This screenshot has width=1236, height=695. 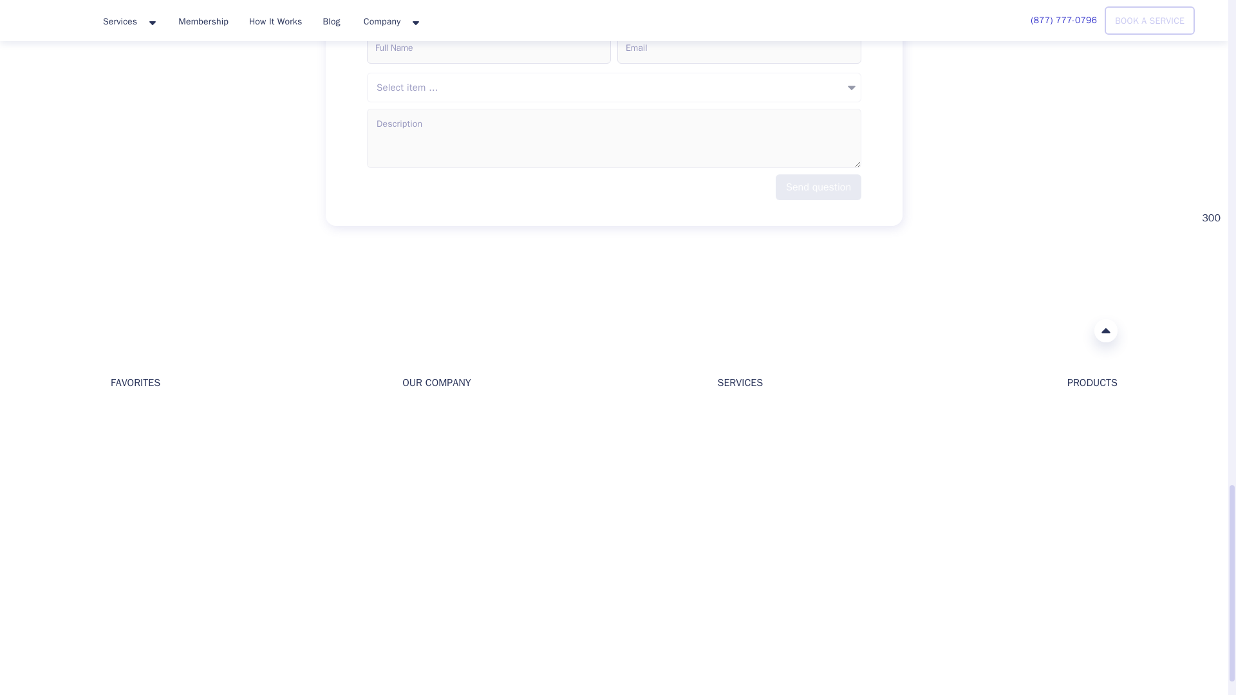 I want to click on Home Alliance Support, so click(x=118, y=606).